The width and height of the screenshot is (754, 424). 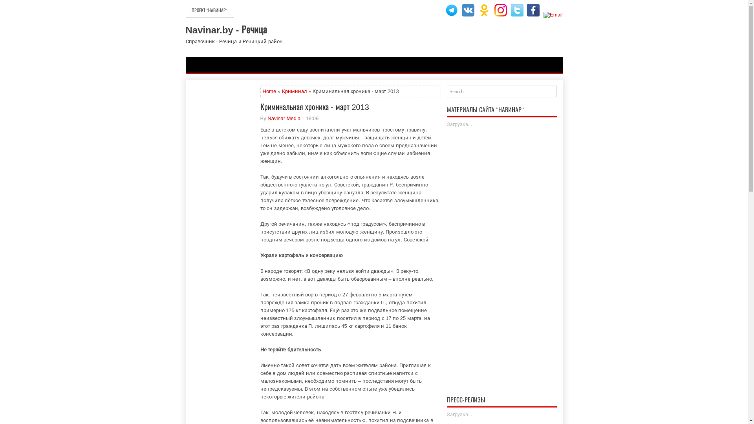 What do you see at coordinates (284, 119) in the screenshot?
I see `Navinar Media` at bounding box center [284, 119].